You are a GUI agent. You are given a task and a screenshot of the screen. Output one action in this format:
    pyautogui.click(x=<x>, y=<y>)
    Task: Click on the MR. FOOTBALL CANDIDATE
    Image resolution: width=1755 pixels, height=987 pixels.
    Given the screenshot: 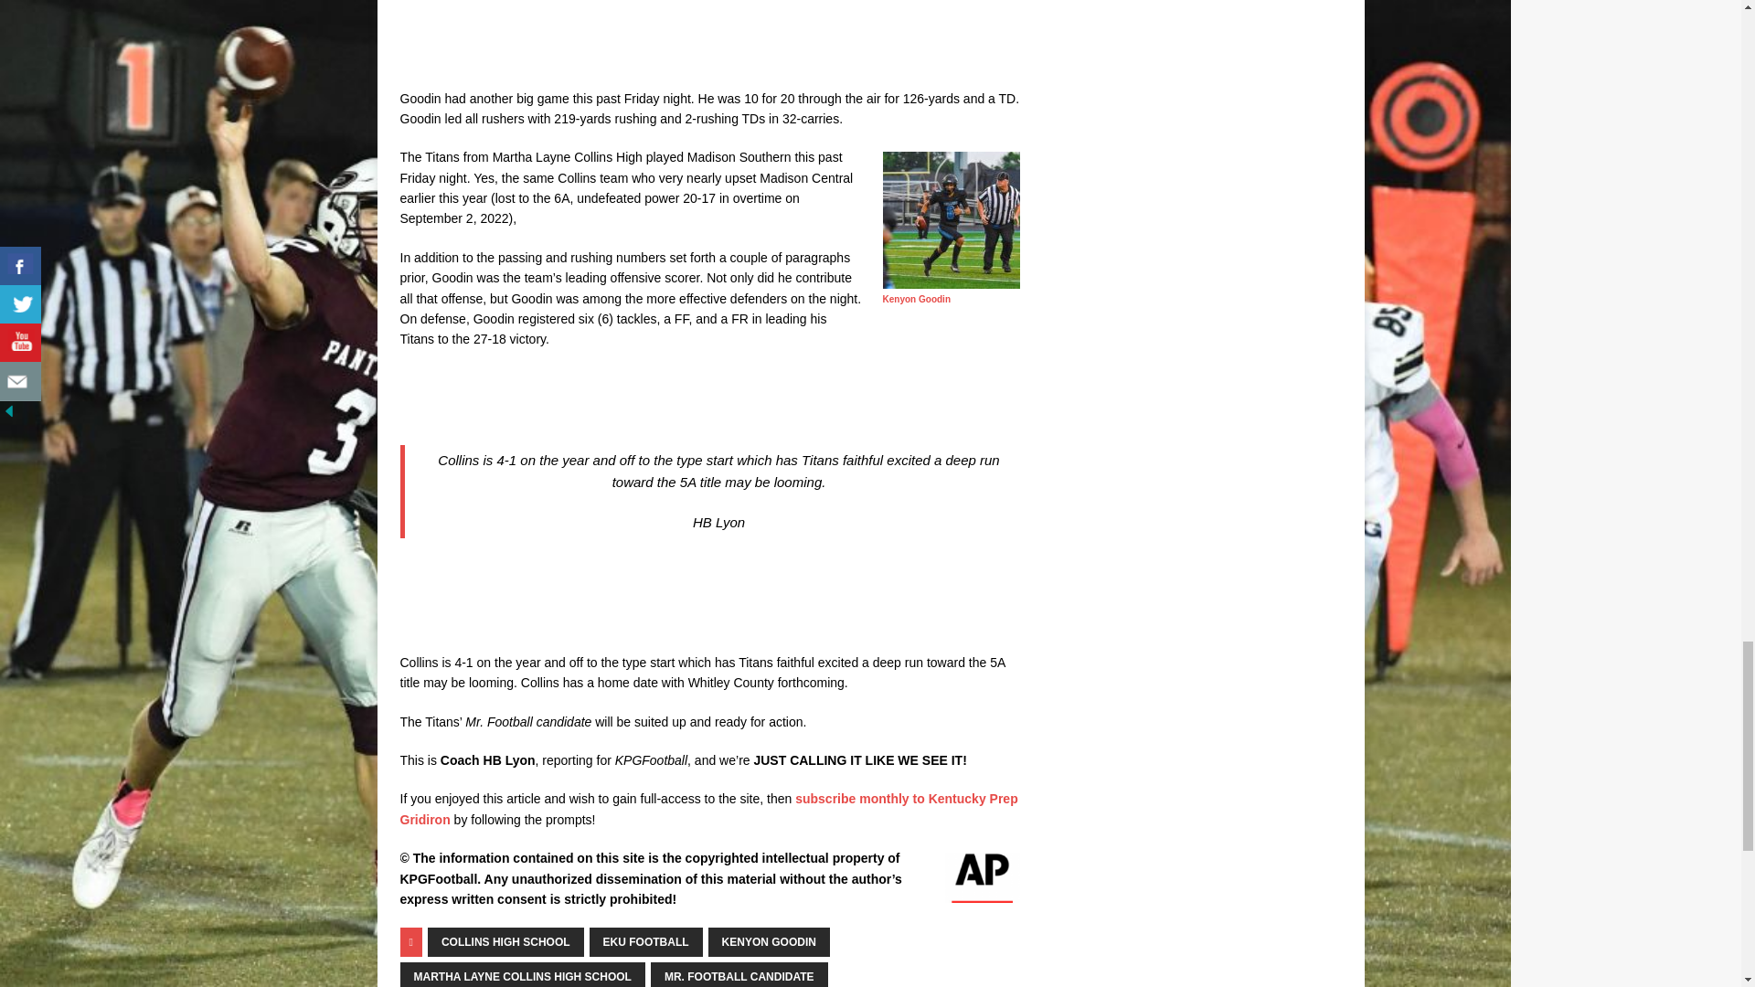 What is the action you would take?
    pyautogui.click(x=739, y=974)
    